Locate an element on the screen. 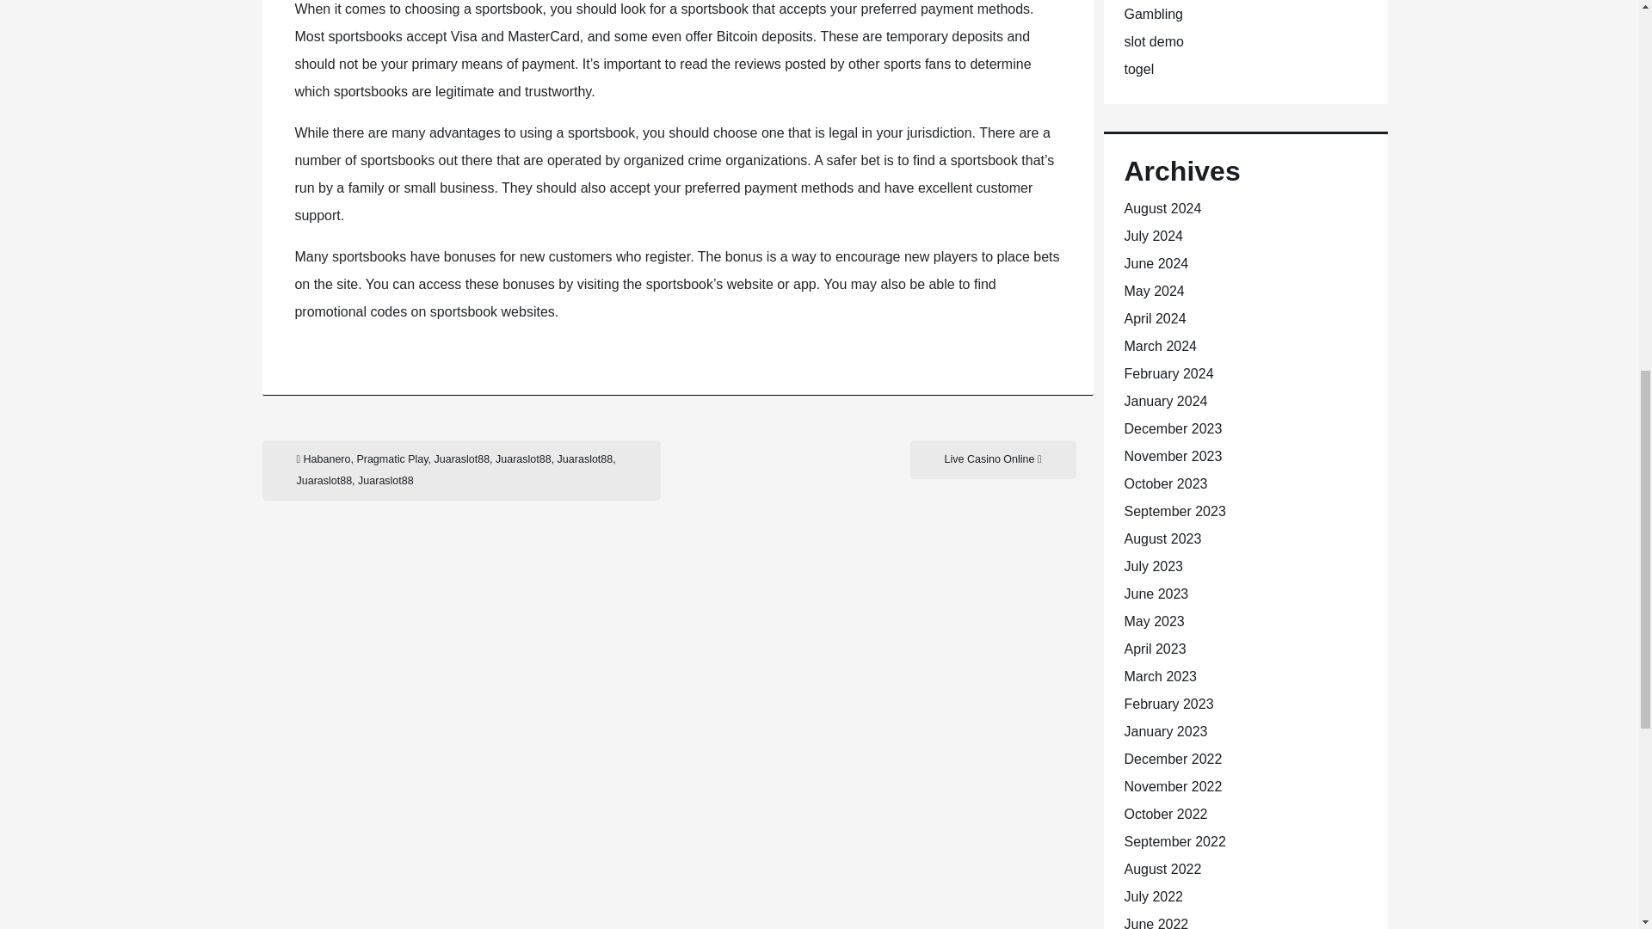 The image size is (1652, 929). October 2023 is located at coordinates (1165, 483).